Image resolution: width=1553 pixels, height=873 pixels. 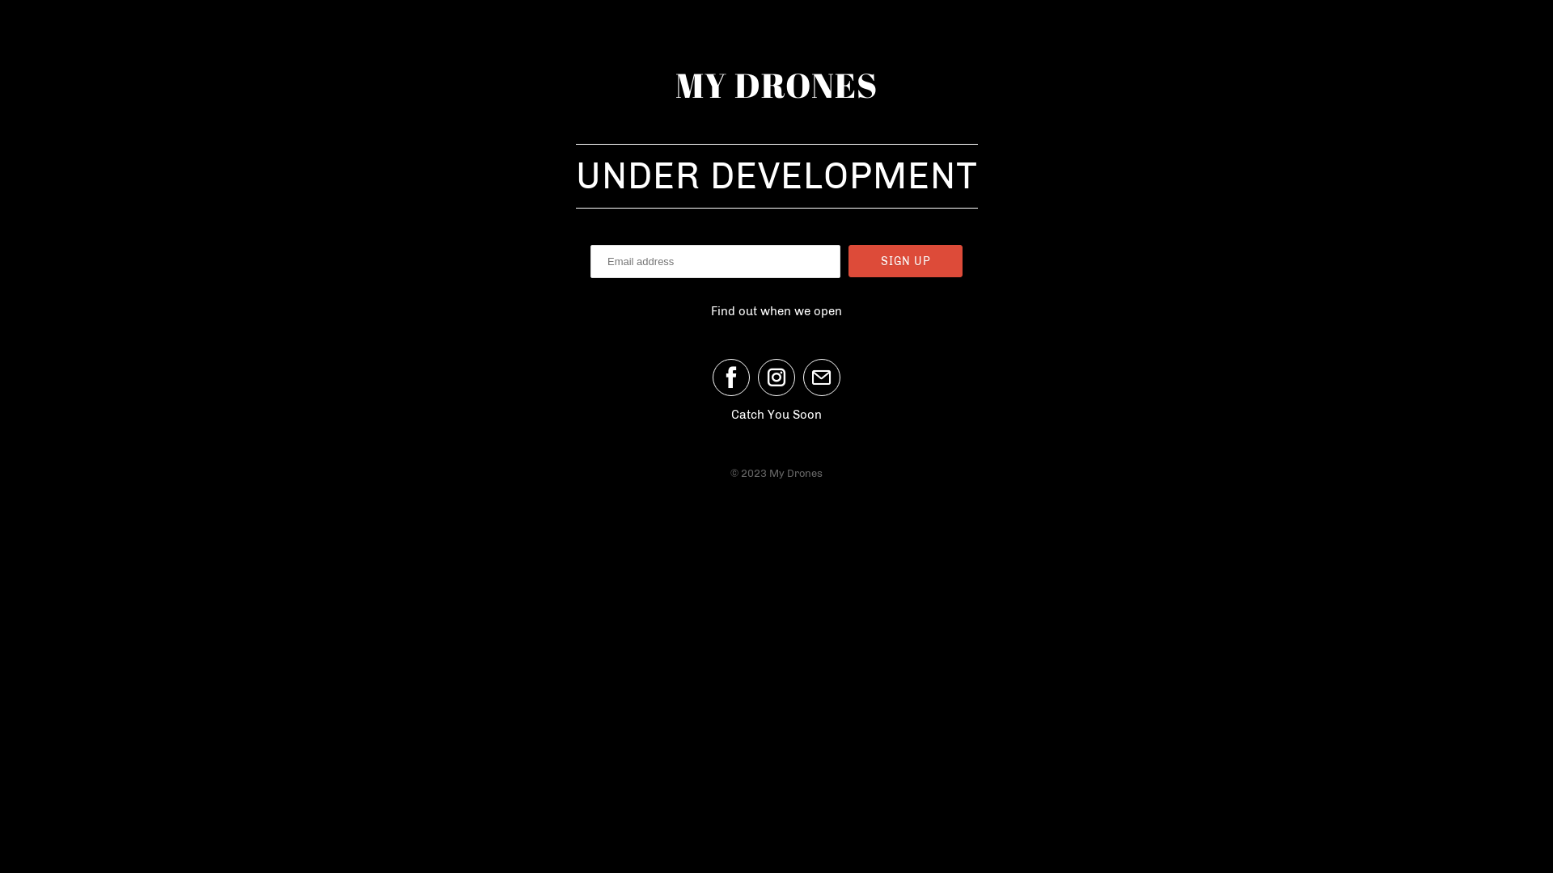 I want to click on Sign Up, so click(x=906, y=261).